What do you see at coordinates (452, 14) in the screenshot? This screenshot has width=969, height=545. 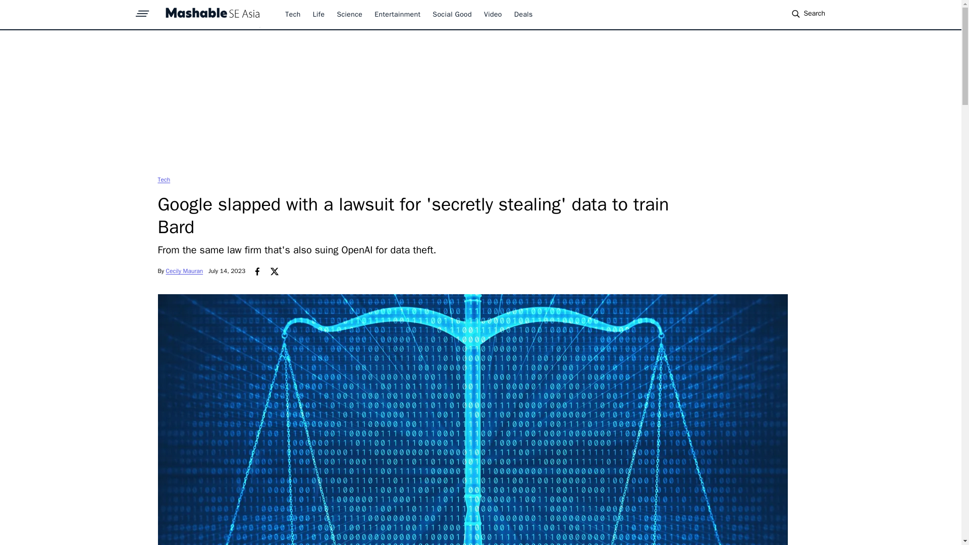 I see `Social Good` at bounding box center [452, 14].